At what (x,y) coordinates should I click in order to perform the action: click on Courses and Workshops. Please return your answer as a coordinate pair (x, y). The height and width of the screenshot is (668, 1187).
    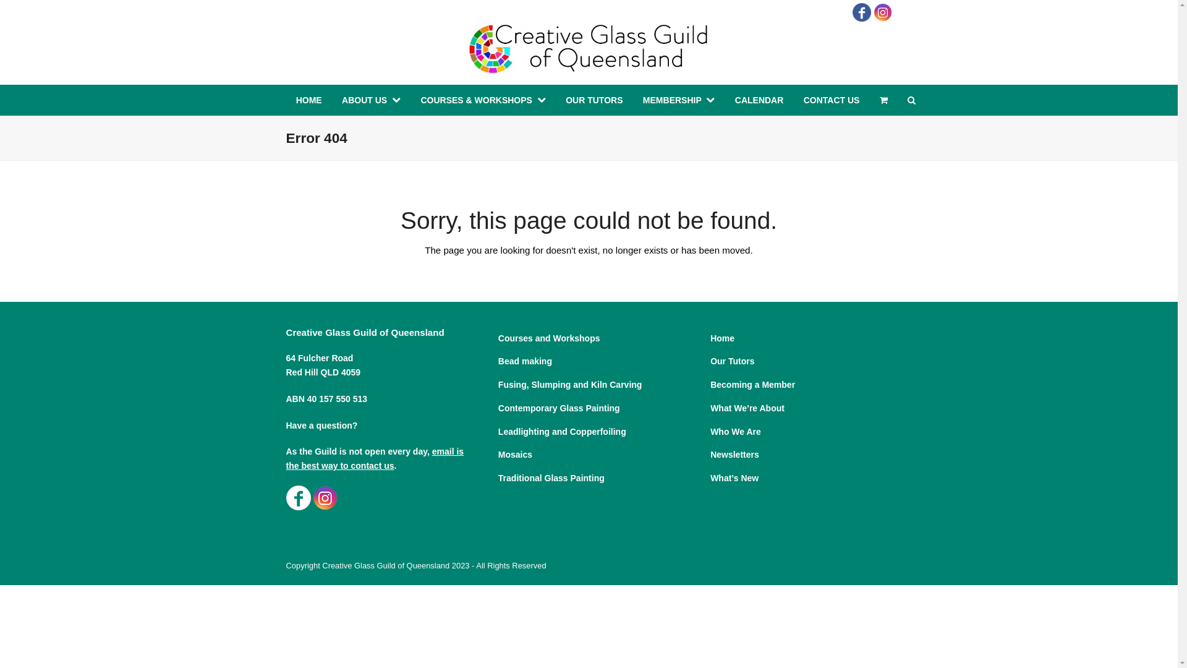
    Looking at the image, I should click on (549, 338).